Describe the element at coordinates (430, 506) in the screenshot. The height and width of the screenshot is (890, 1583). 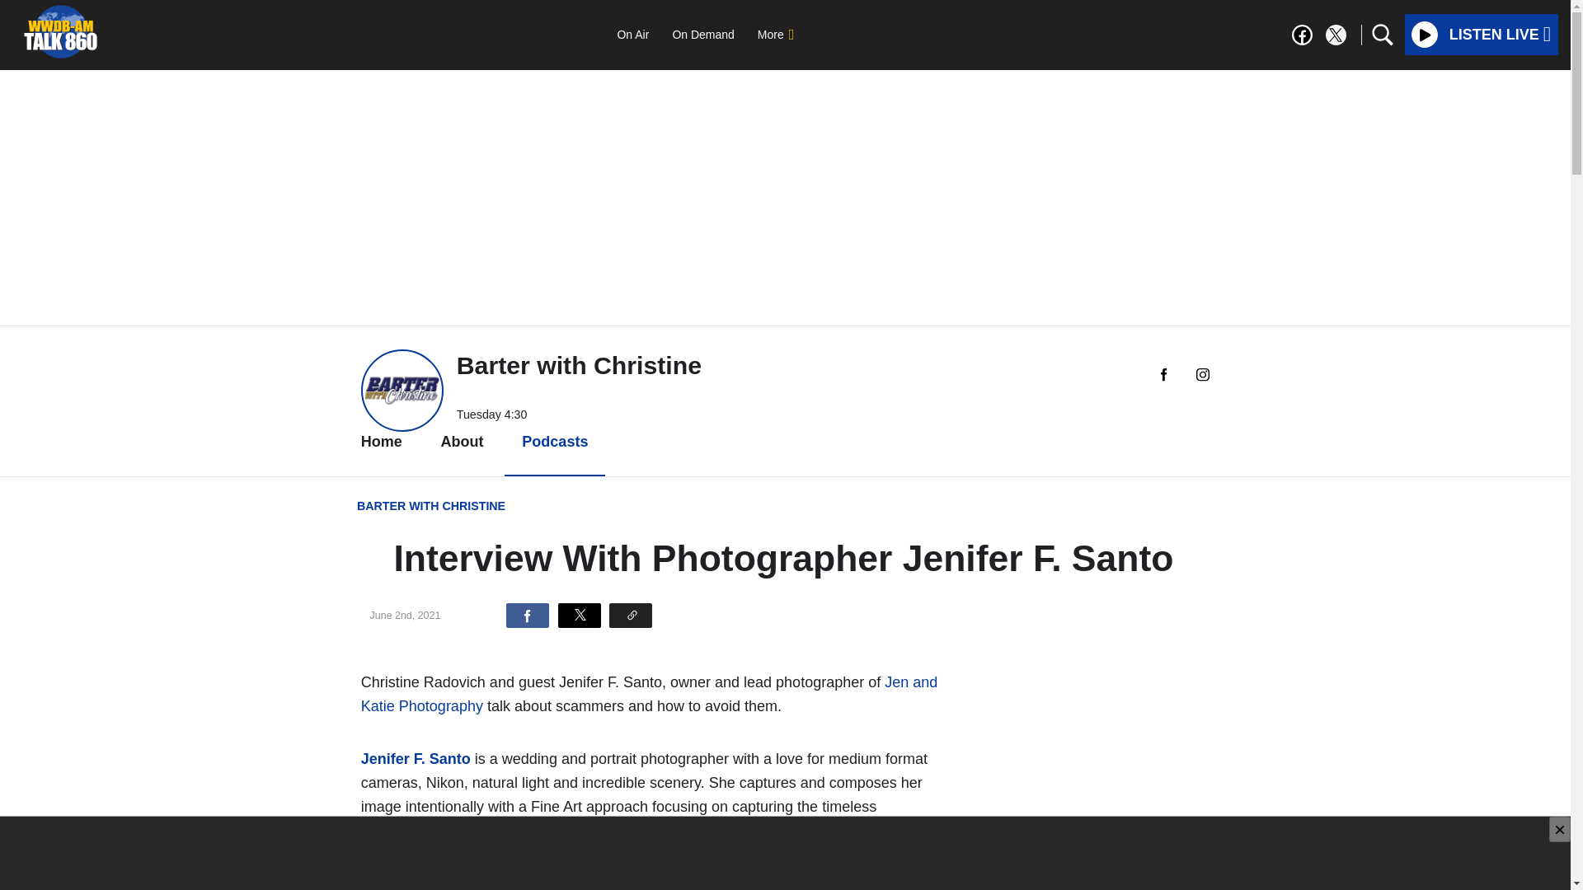
I see `BARTER WITH CHRISTINE` at that location.